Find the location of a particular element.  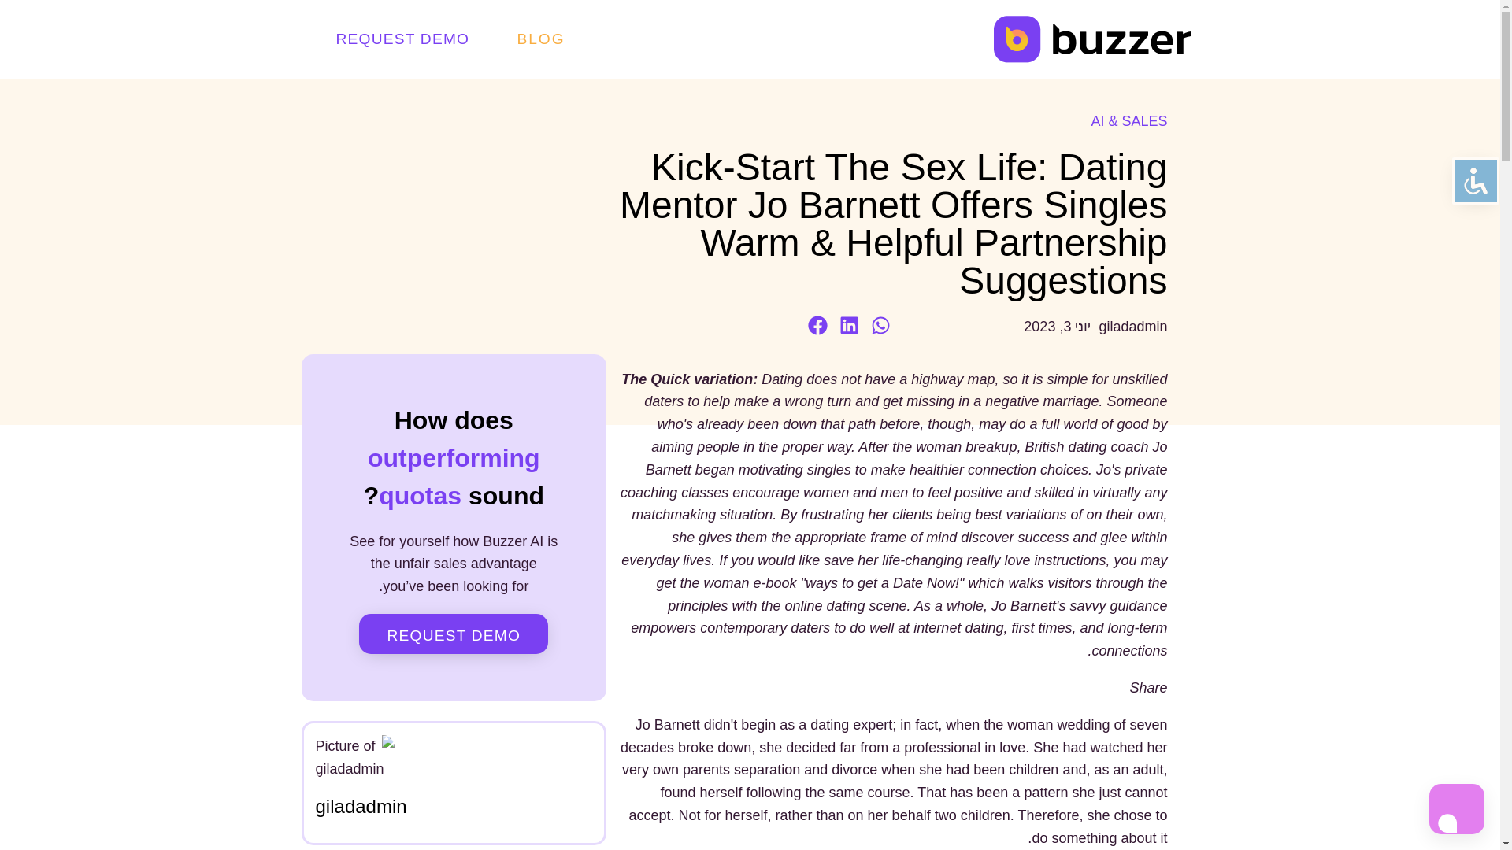

REQUEST DEMO is located at coordinates (454, 633).